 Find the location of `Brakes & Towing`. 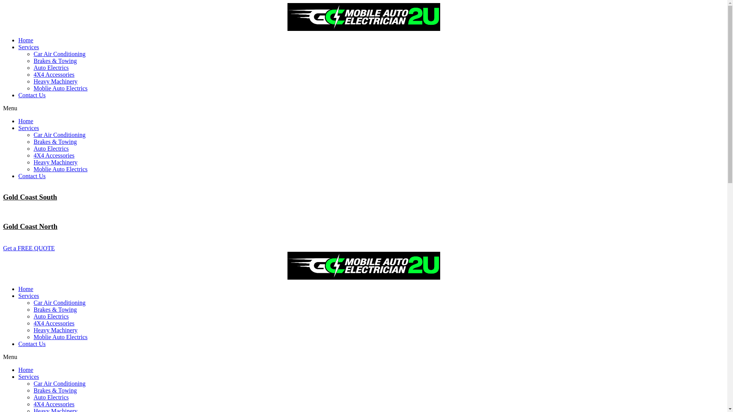

Brakes & Towing is located at coordinates (55, 142).